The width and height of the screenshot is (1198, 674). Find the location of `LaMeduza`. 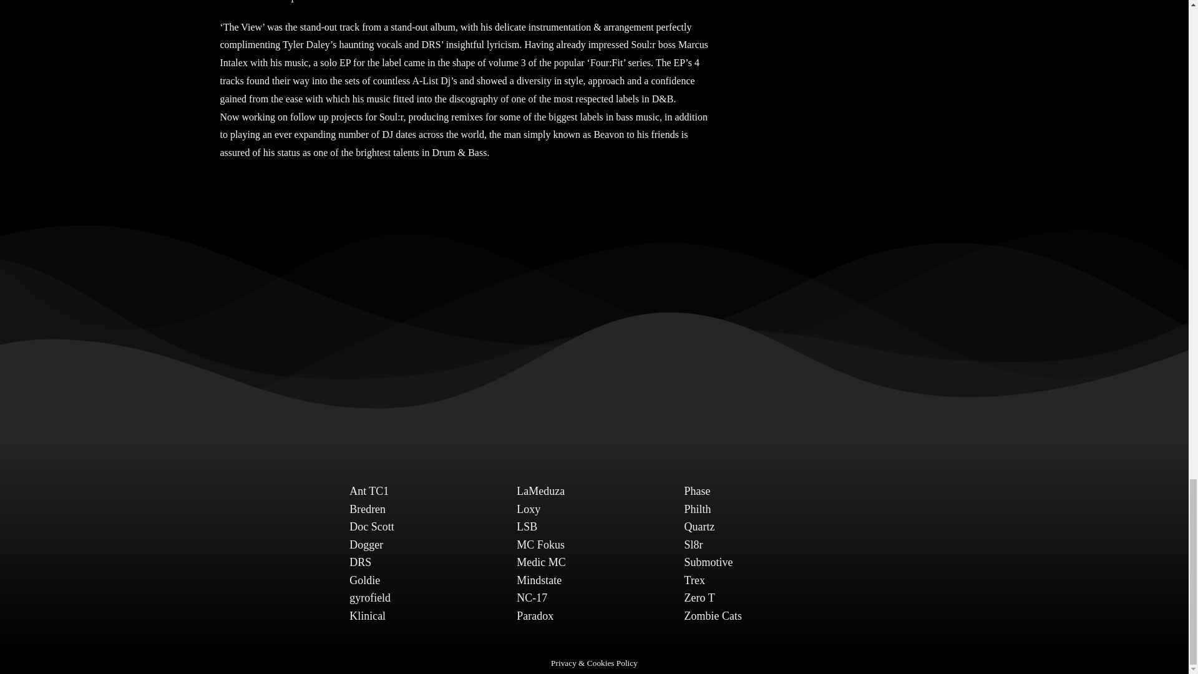

LaMeduza is located at coordinates (540, 491).